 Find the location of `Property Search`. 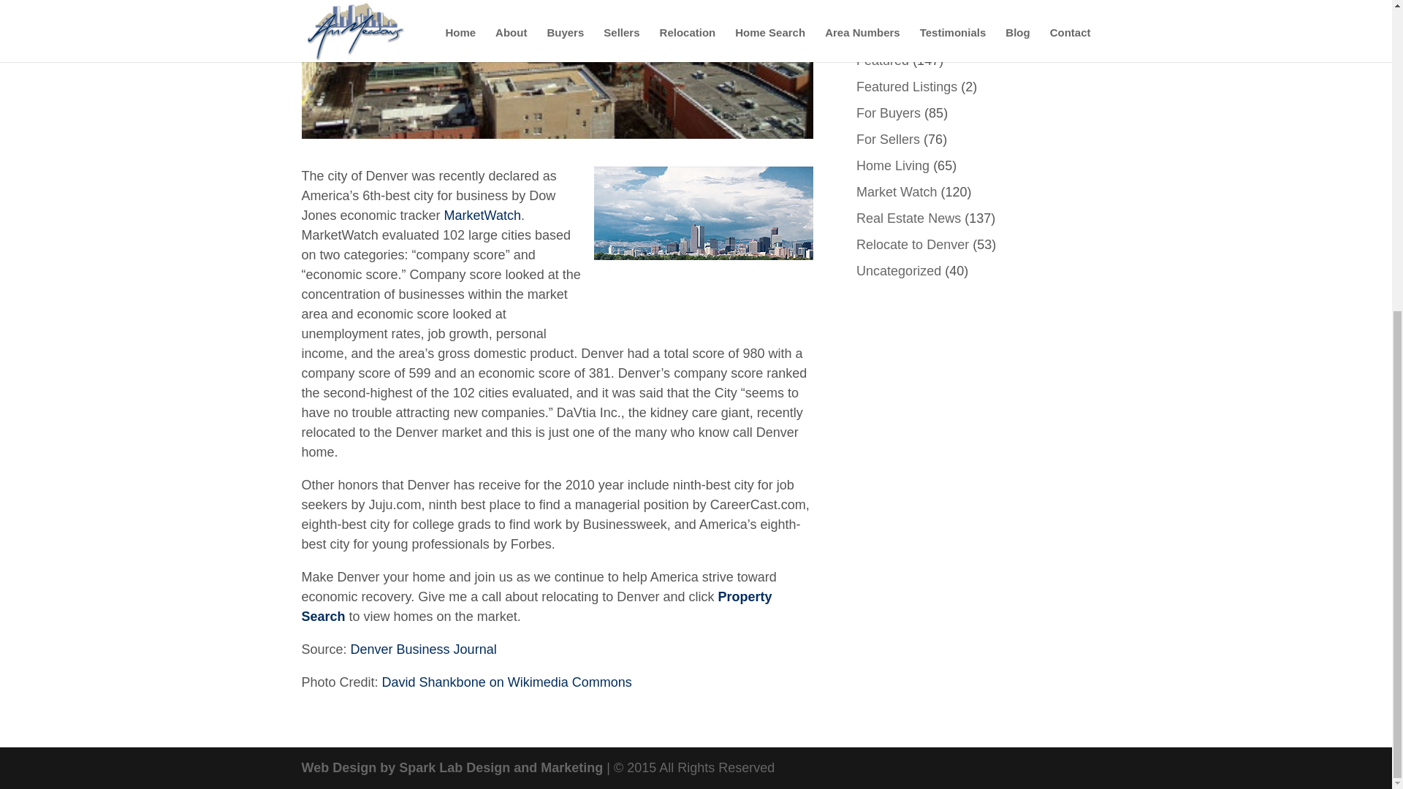

Property Search is located at coordinates (536, 606).